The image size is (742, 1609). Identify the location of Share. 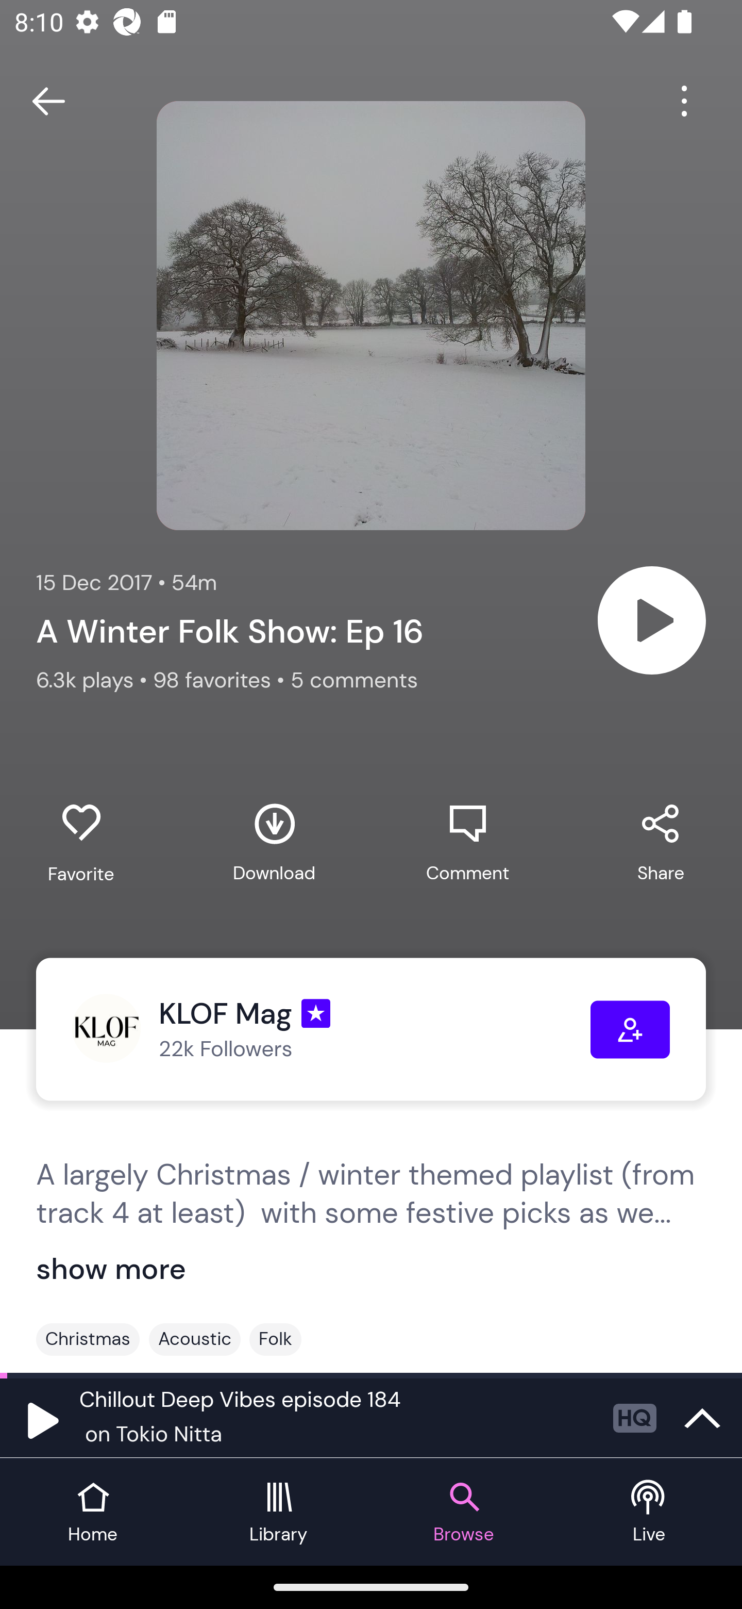
(661, 843).